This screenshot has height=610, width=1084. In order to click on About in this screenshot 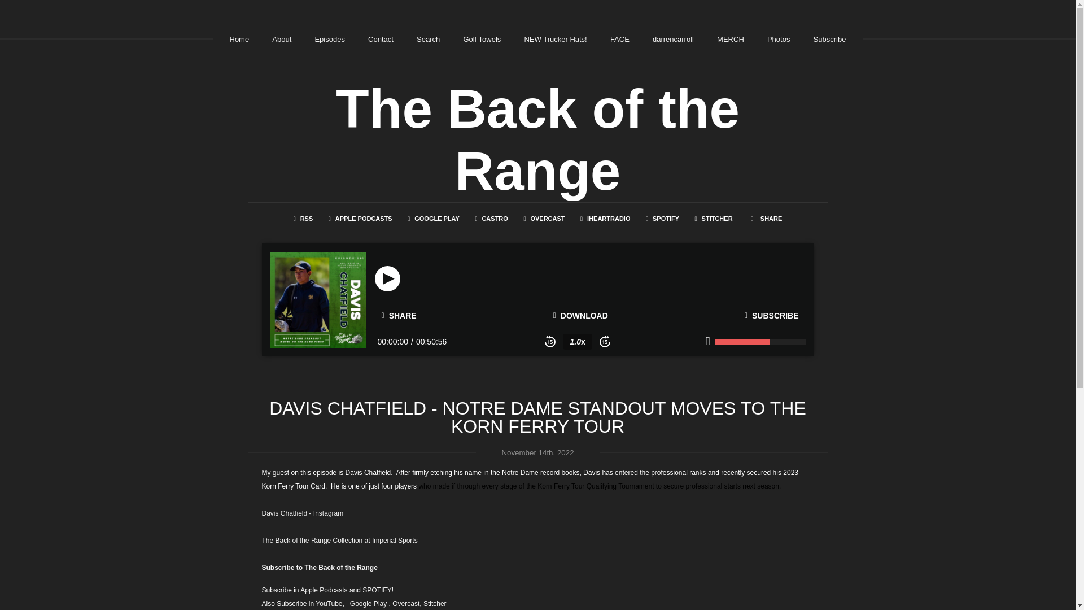, I will do `click(281, 38)`.